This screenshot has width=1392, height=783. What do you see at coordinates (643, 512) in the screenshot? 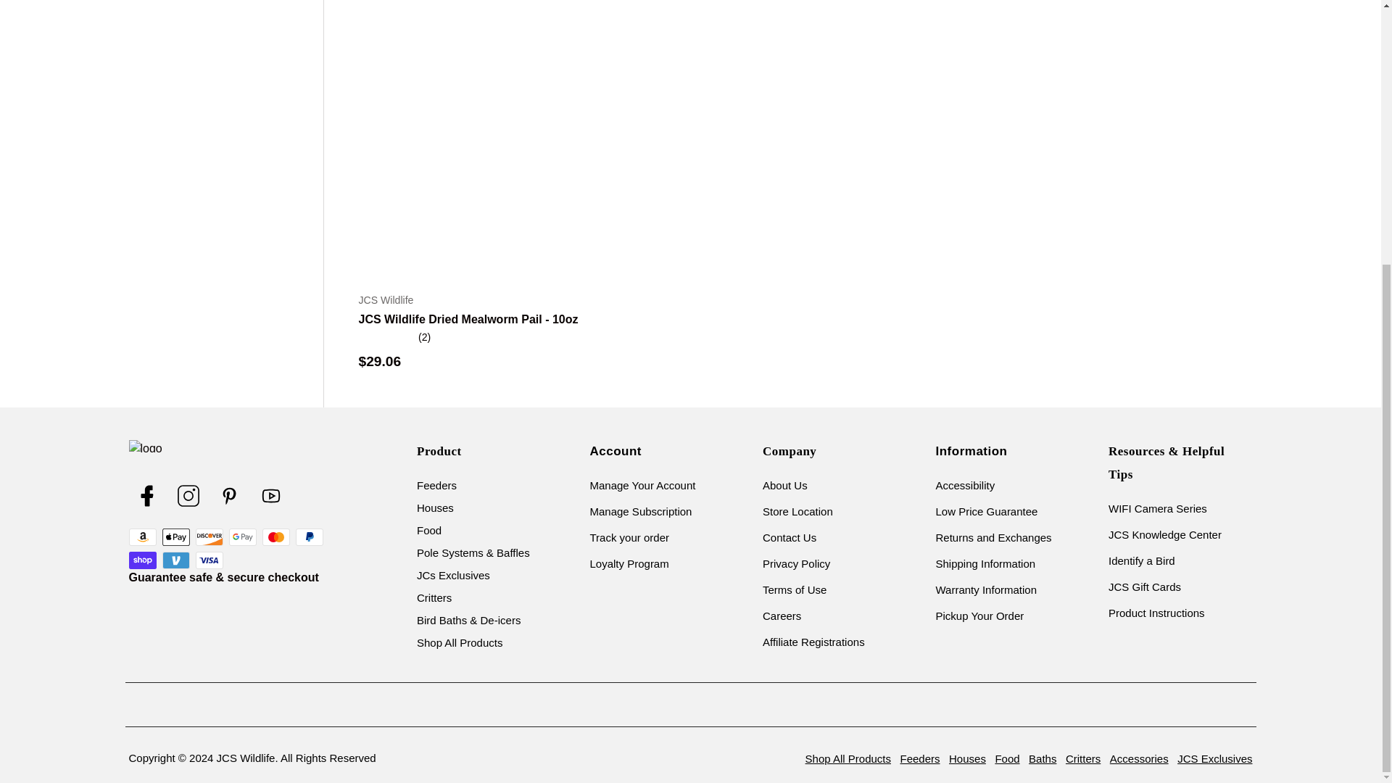
I see `Manage Subscription` at bounding box center [643, 512].